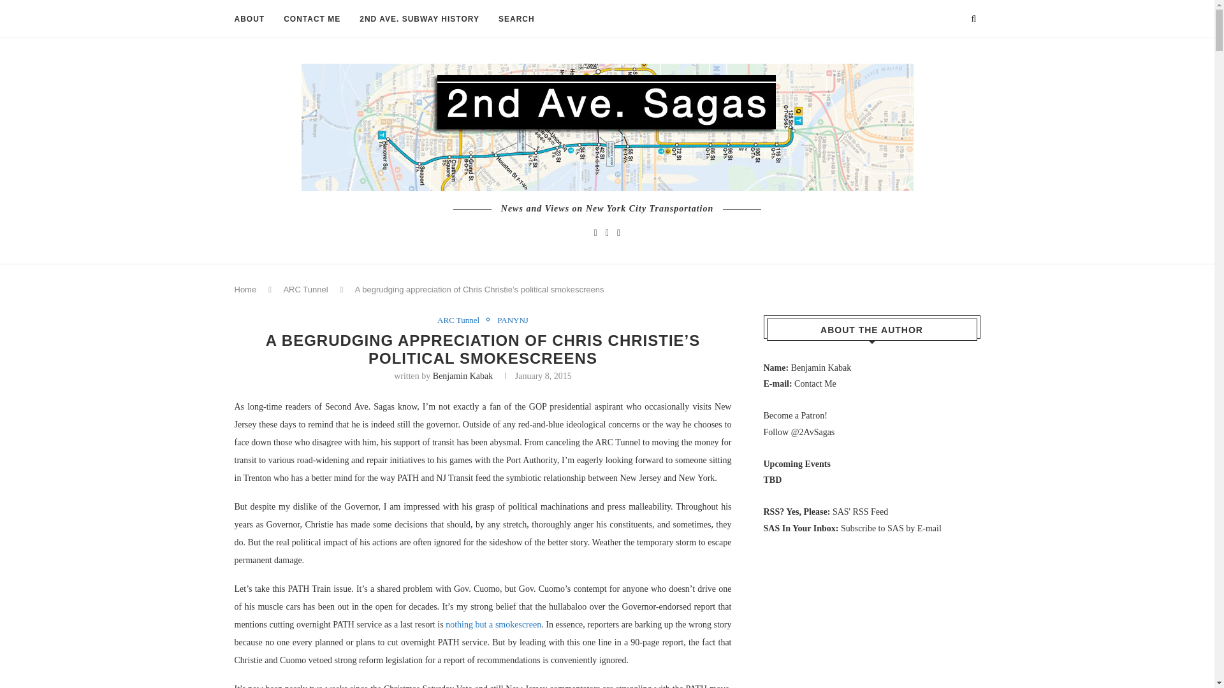 The image size is (1224, 688). I want to click on CONTACT ME, so click(312, 19).